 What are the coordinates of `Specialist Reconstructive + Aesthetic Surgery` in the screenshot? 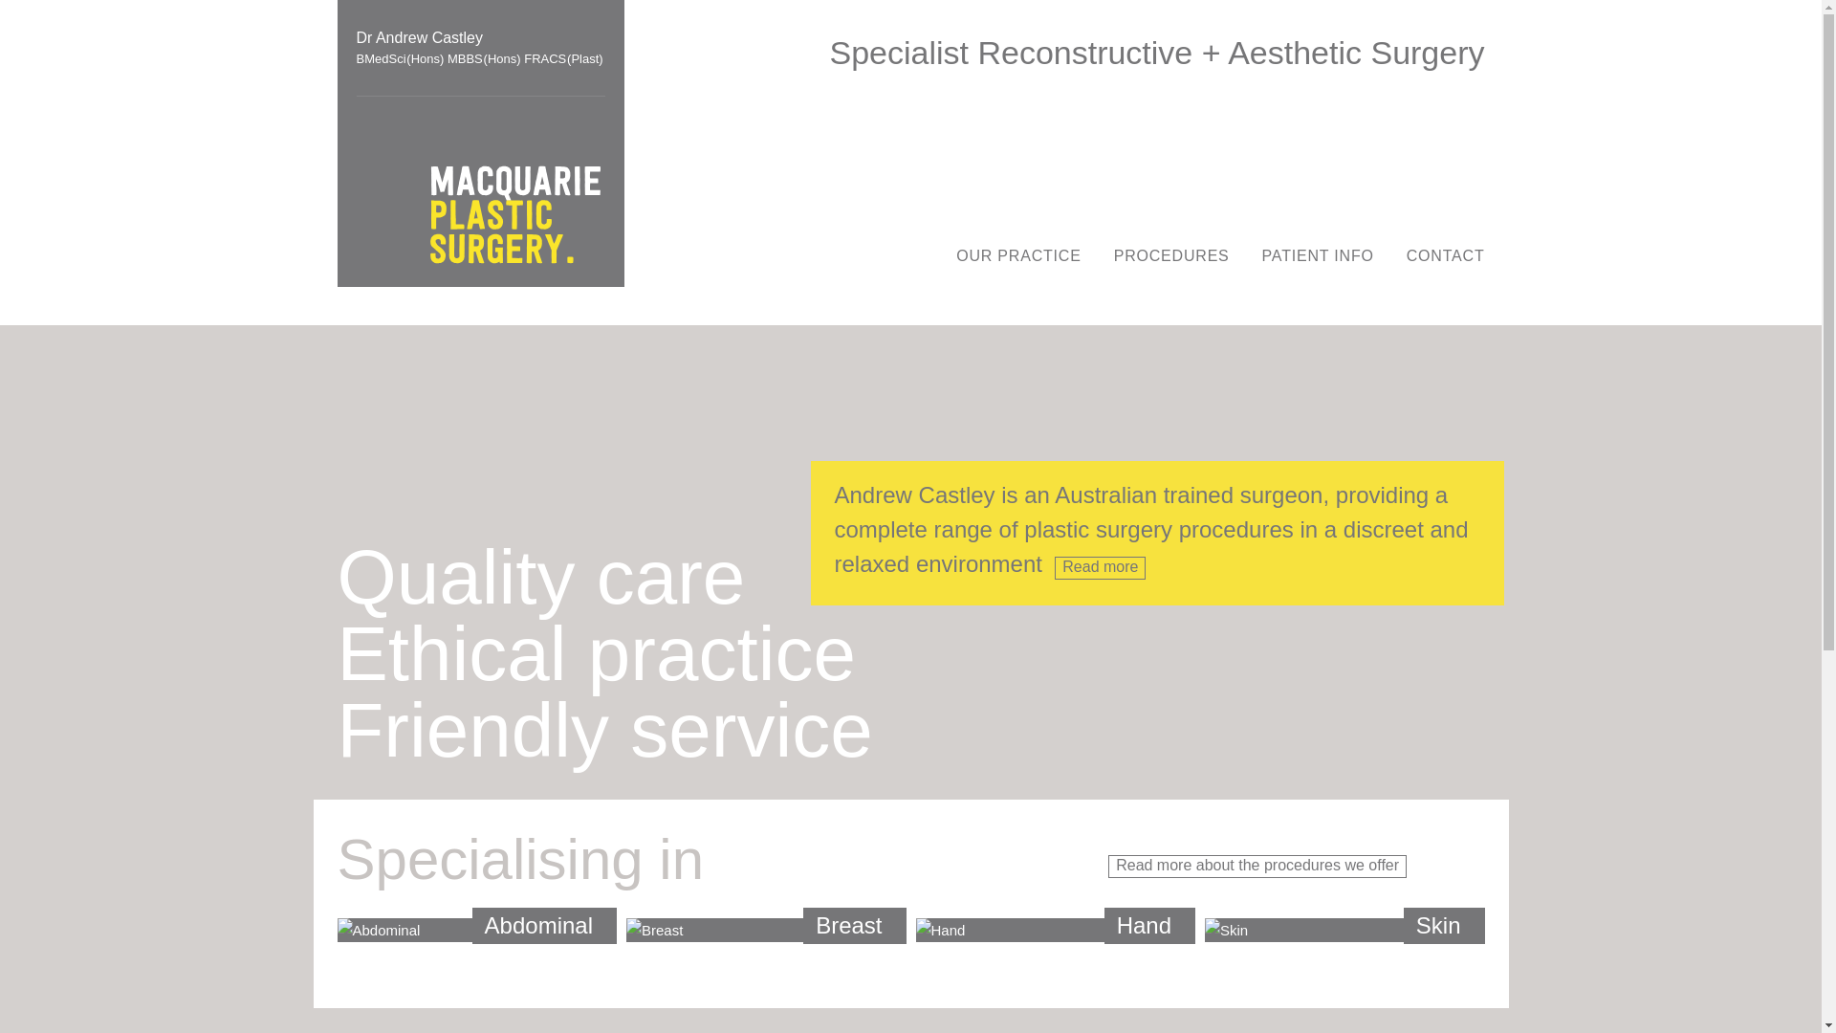 It's located at (1157, 53).